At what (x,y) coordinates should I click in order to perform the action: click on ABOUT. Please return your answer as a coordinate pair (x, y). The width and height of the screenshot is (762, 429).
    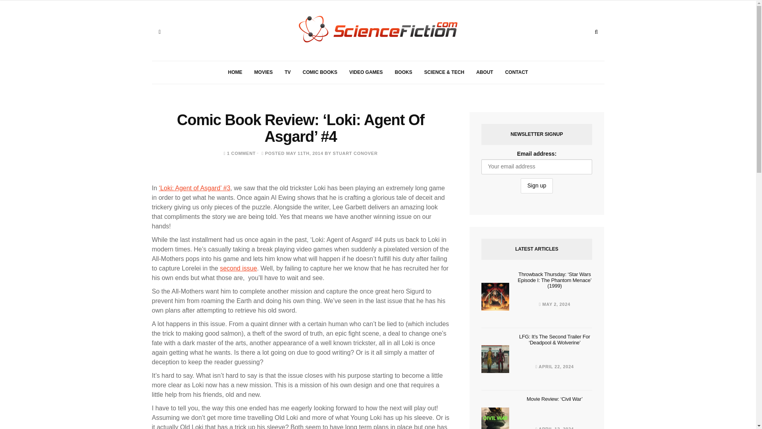
    Looking at the image, I should click on (484, 72).